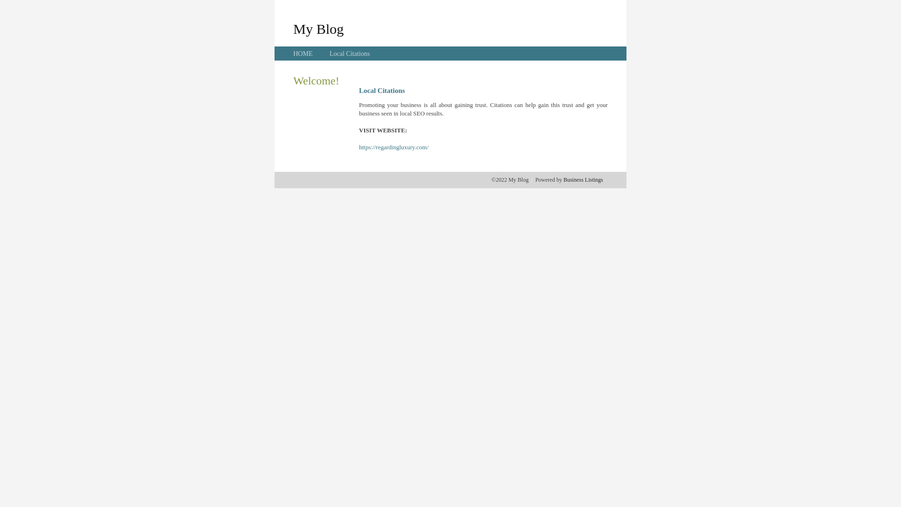 The width and height of the screenshot is (901, 507). I want to click on Business Listings, so click(583, 180).